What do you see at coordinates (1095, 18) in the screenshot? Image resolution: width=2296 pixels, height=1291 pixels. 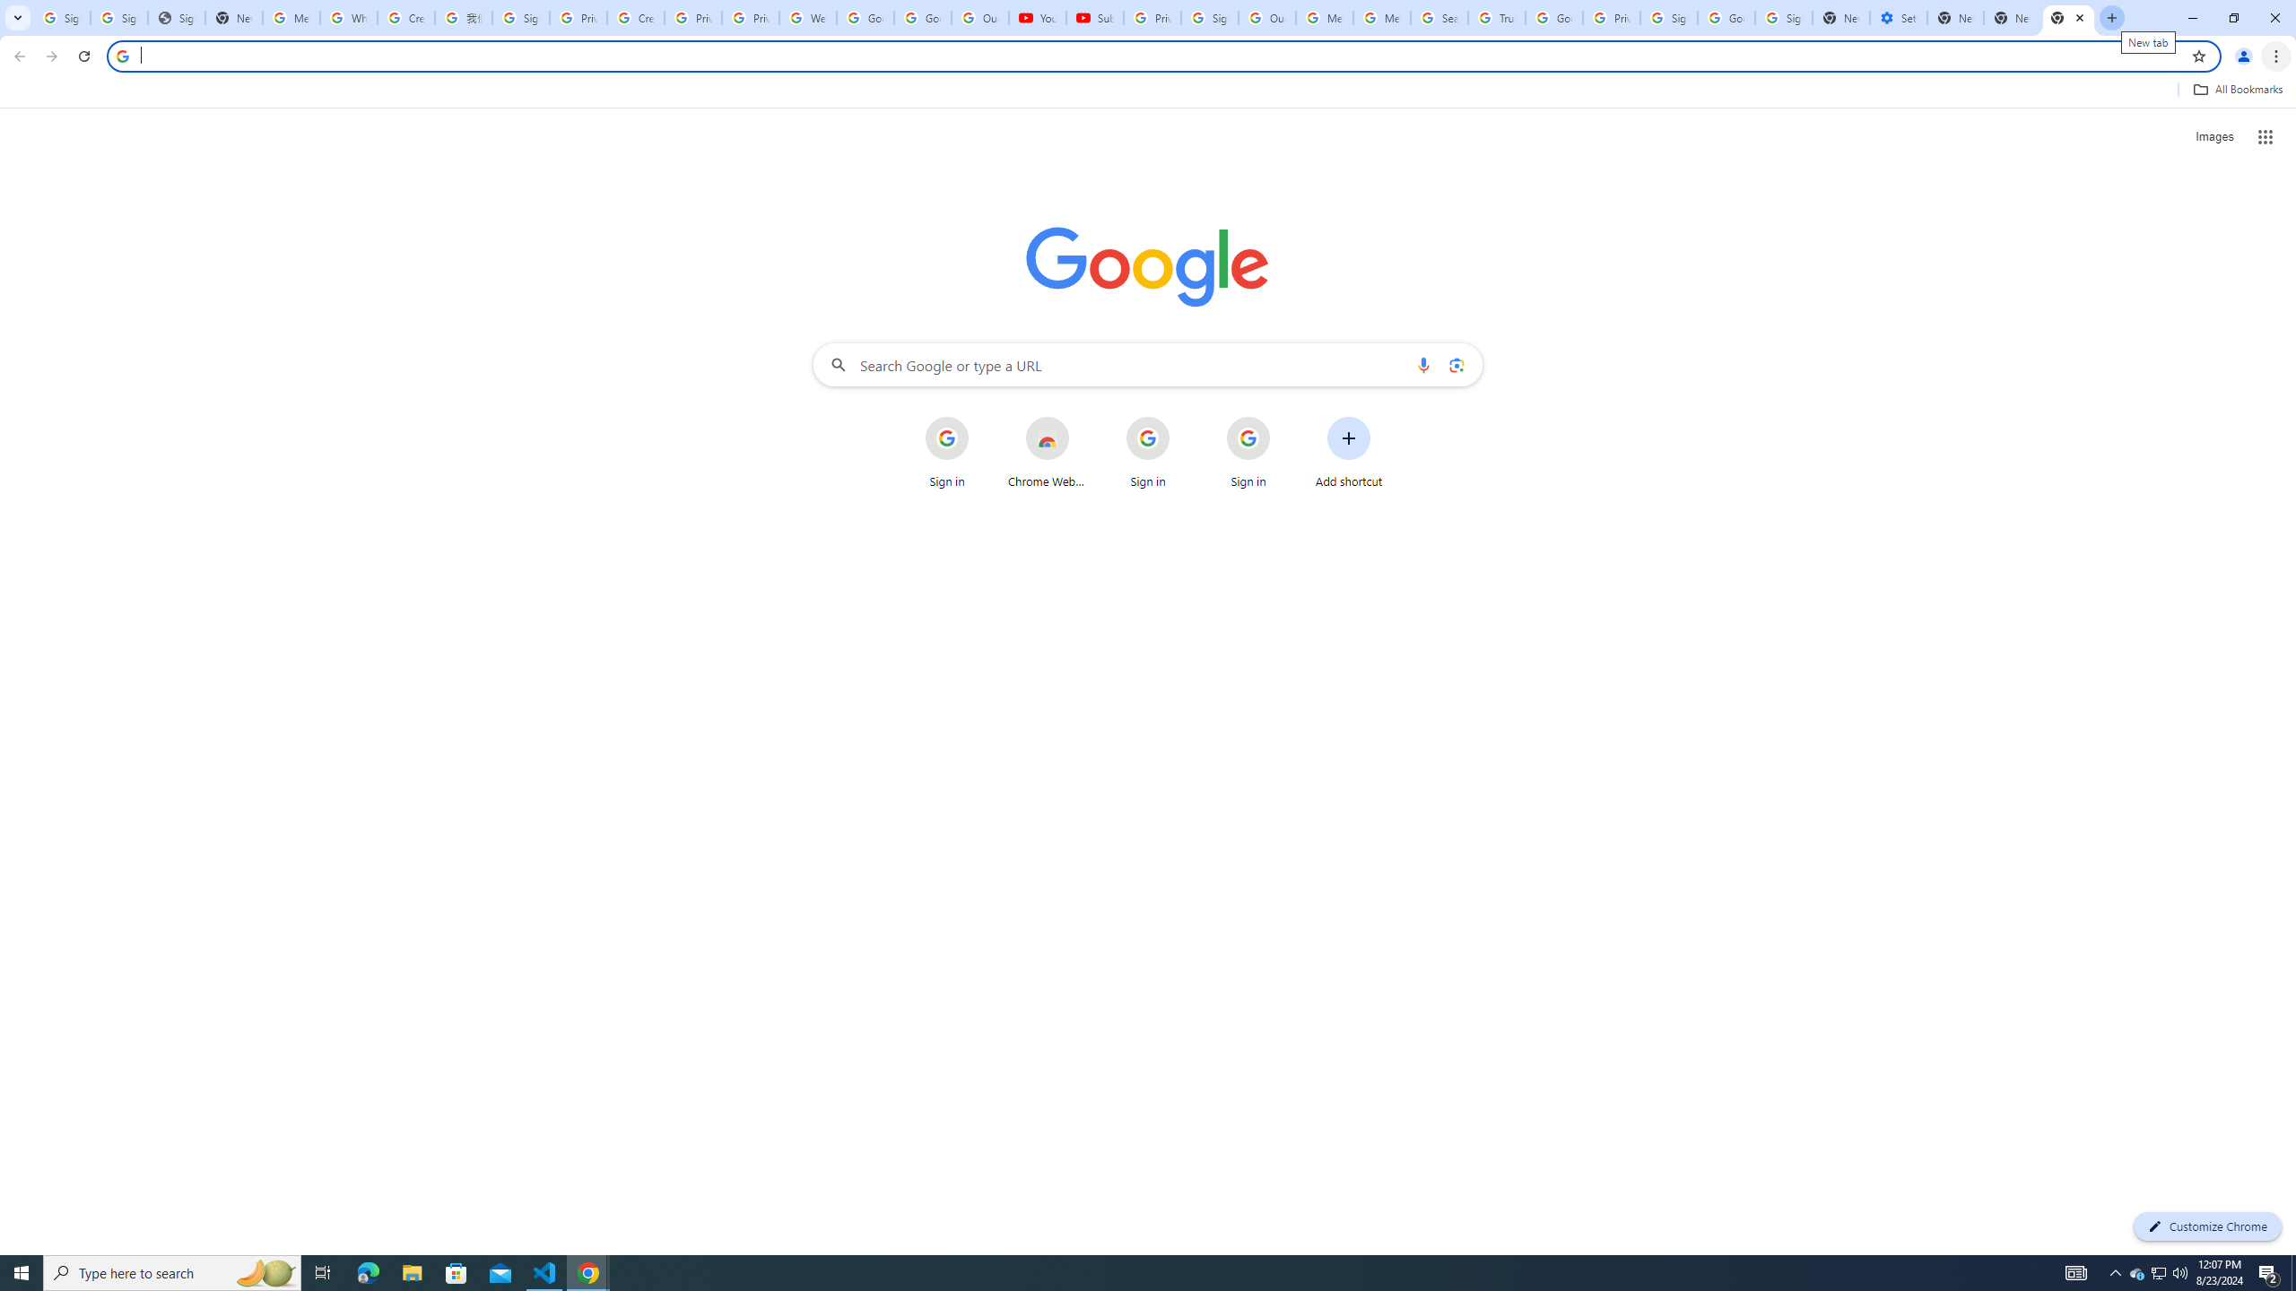 I see `Subscriptions - YouTube` at bounding box center [1095, 18].